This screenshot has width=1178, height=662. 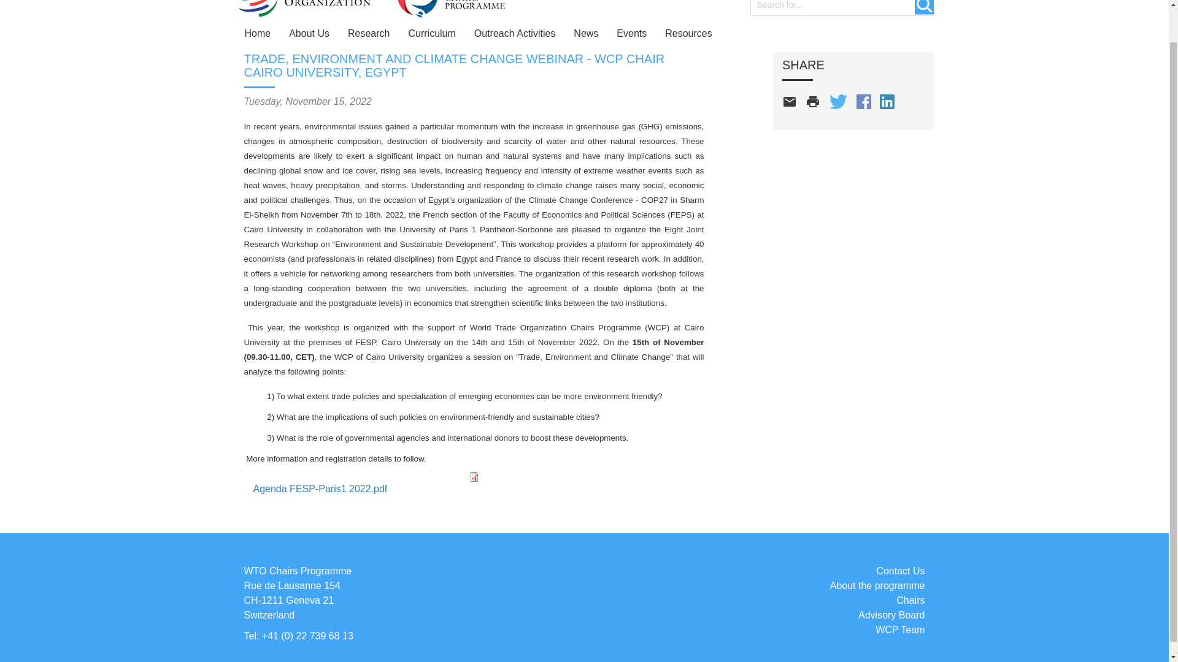 I want to click on Resources, so click(x=688, y=33).